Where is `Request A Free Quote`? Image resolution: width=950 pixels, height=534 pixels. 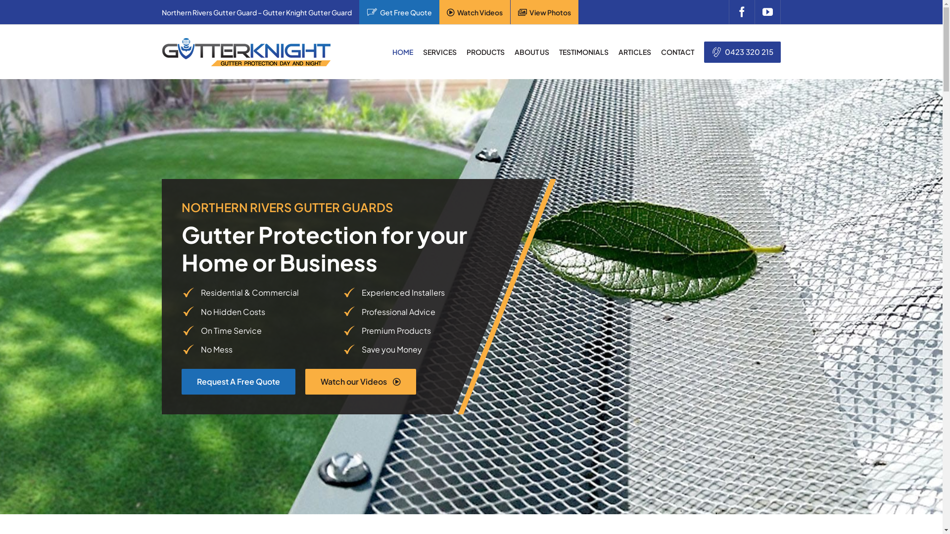
Request A Free Quote is located at coordinates (238, 382).